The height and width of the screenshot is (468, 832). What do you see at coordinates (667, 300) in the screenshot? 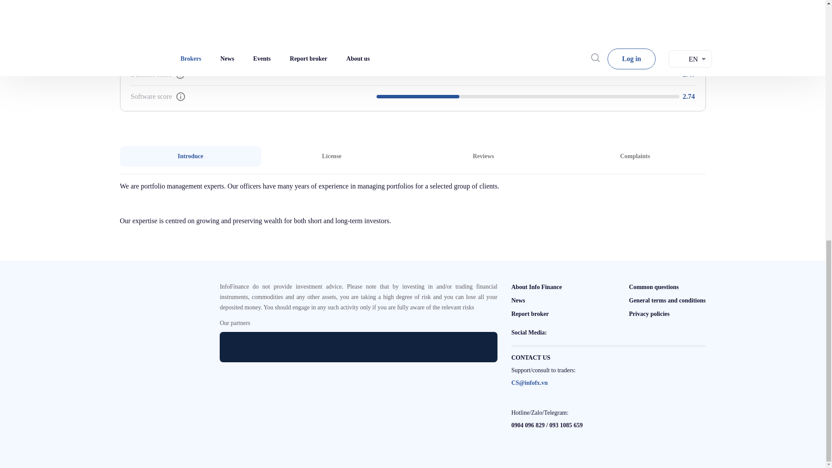
I see `General terms and conditions` at bounding box center [667, 300].